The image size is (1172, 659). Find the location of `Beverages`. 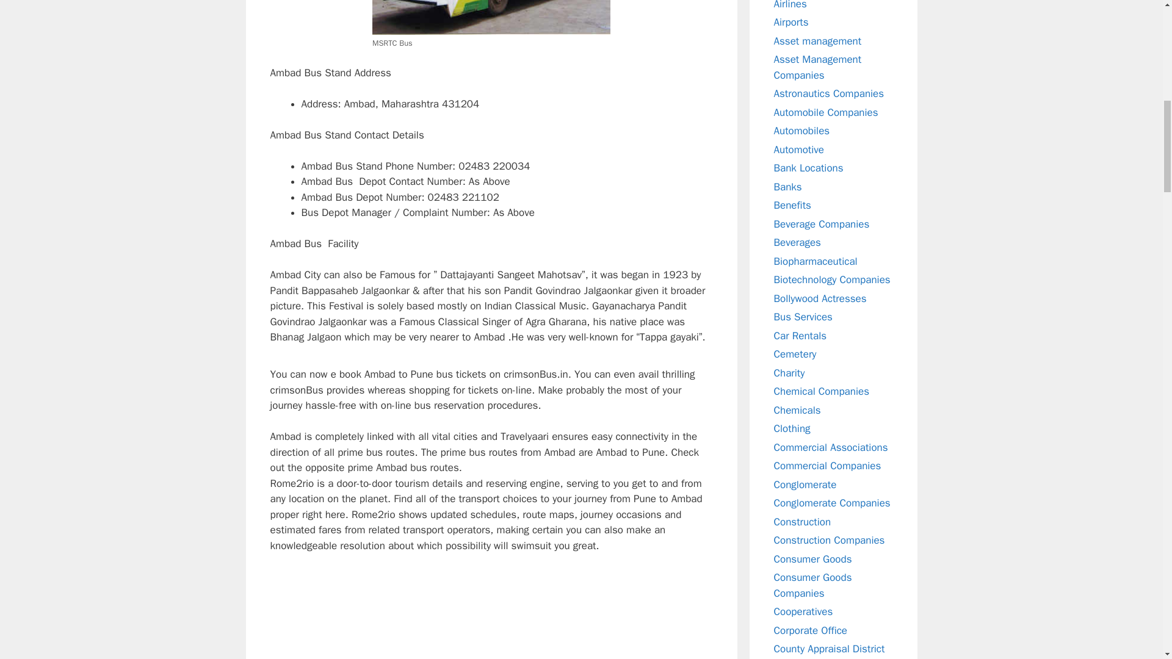

Beverages is located at coordinates (797, 242).